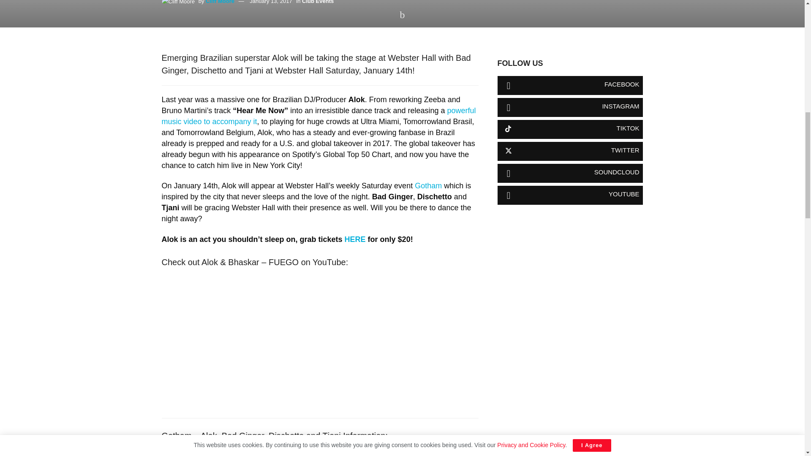 The width and height of the screenshot is (811, 456). Describe the element at coordinates (318, 2) in the screenshot. I see `Club Events` at that location.